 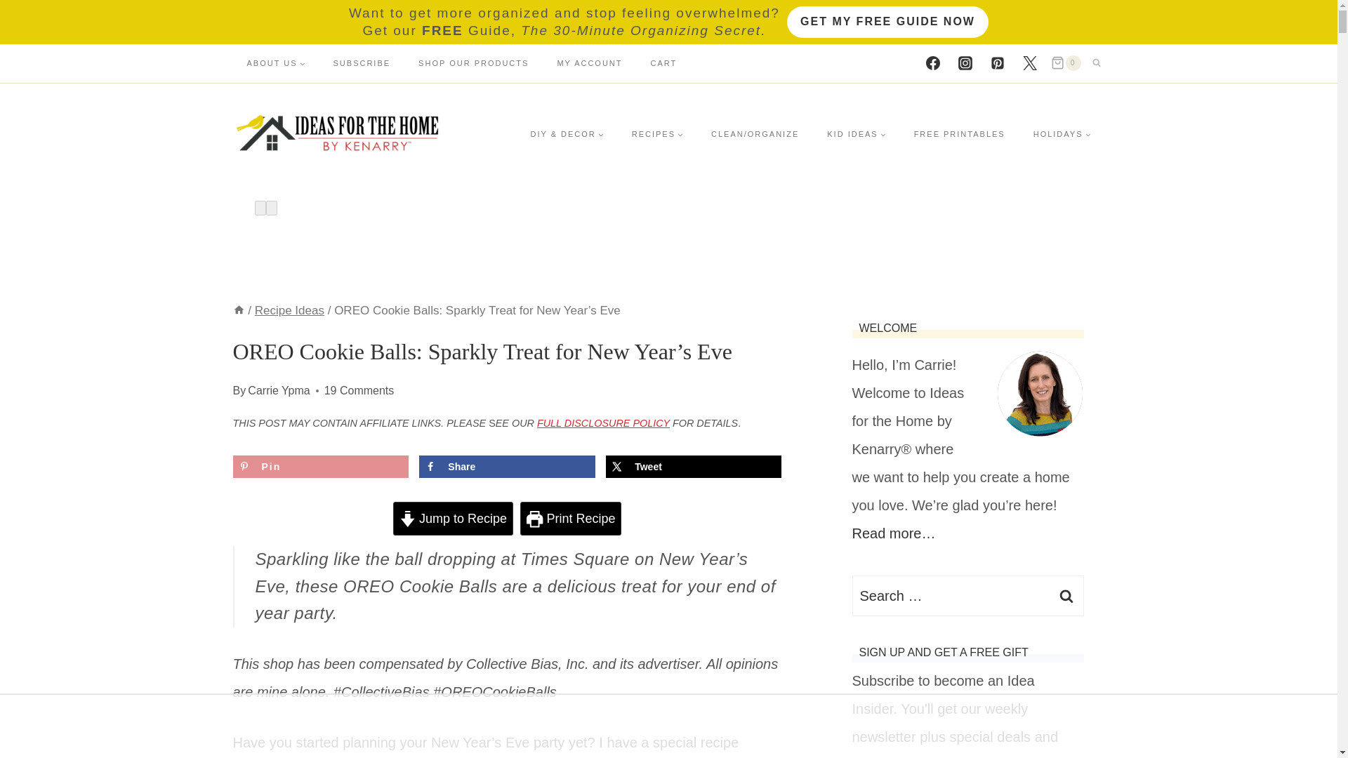 What do you see at coordinates (239, 310) in the screenshot?
I see `Home` at bounding box center [239, 310].